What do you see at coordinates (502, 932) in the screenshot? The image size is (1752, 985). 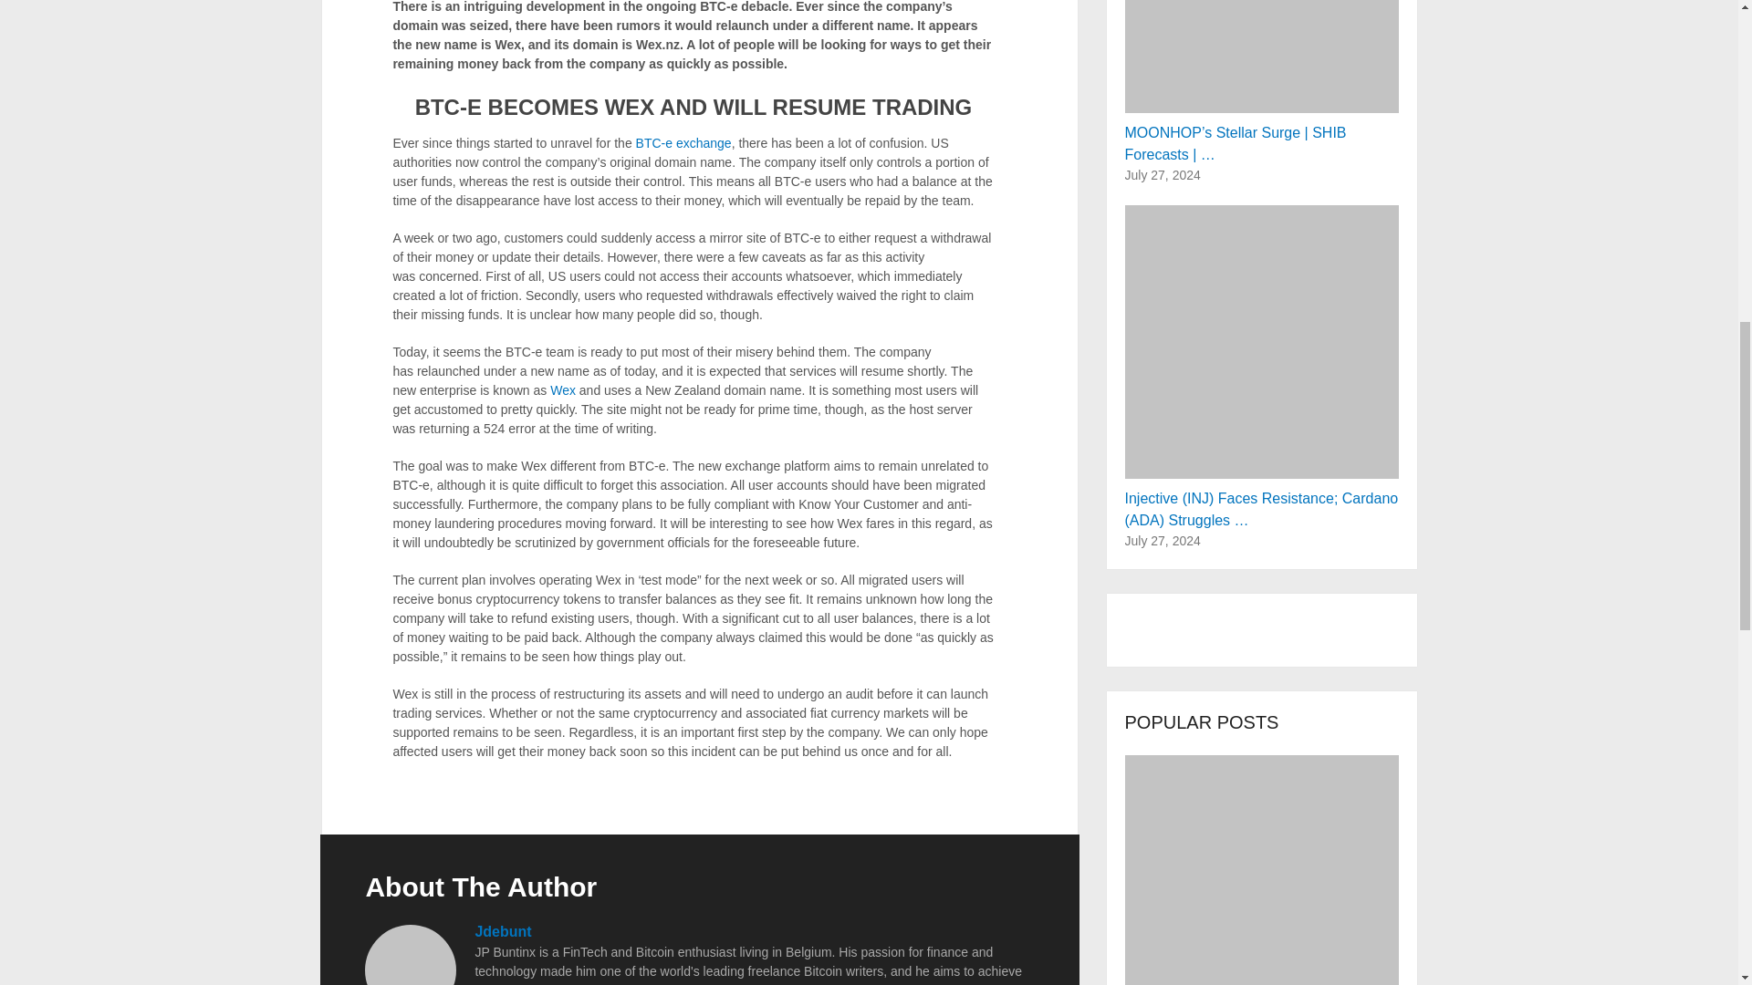 I see `Jdebunt` at bounding box center [502, 932].